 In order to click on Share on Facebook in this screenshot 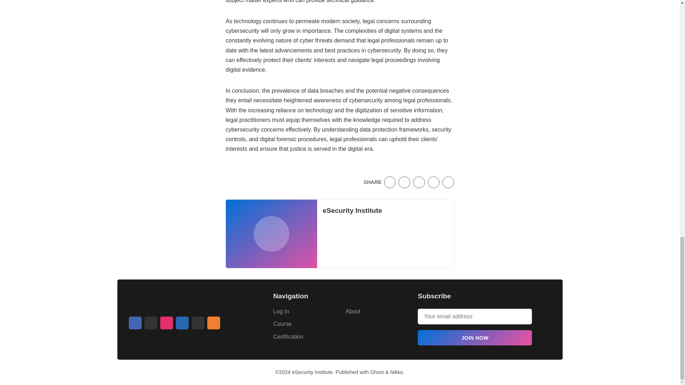, I will do `click(405, 182)`.